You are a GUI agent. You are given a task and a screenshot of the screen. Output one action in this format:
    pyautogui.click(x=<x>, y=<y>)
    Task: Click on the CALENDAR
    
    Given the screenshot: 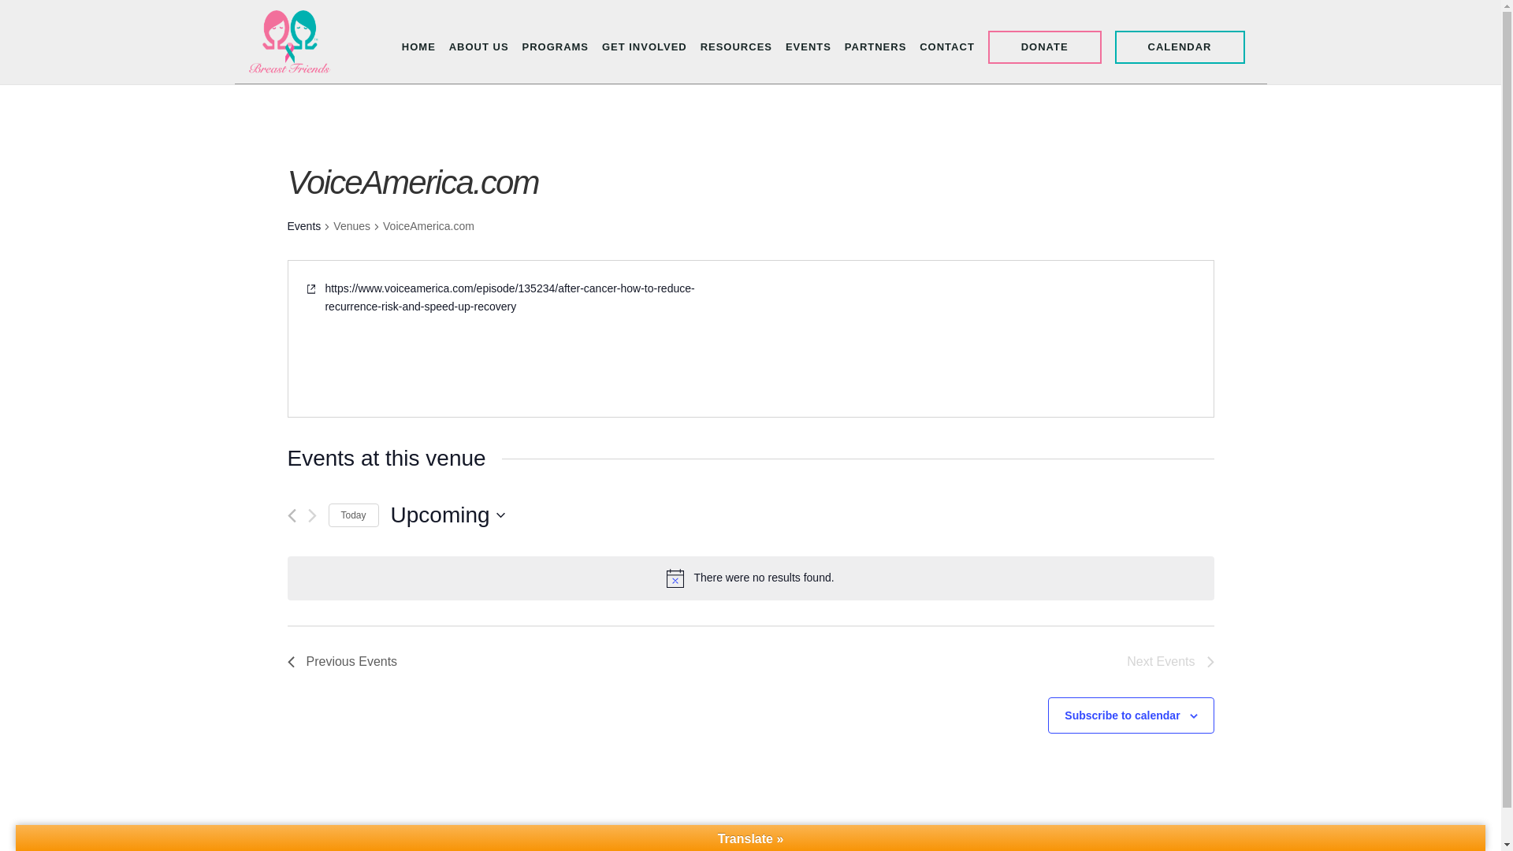 What is the action you would take?
    pyautogui.click(x=1180, y=46)
    